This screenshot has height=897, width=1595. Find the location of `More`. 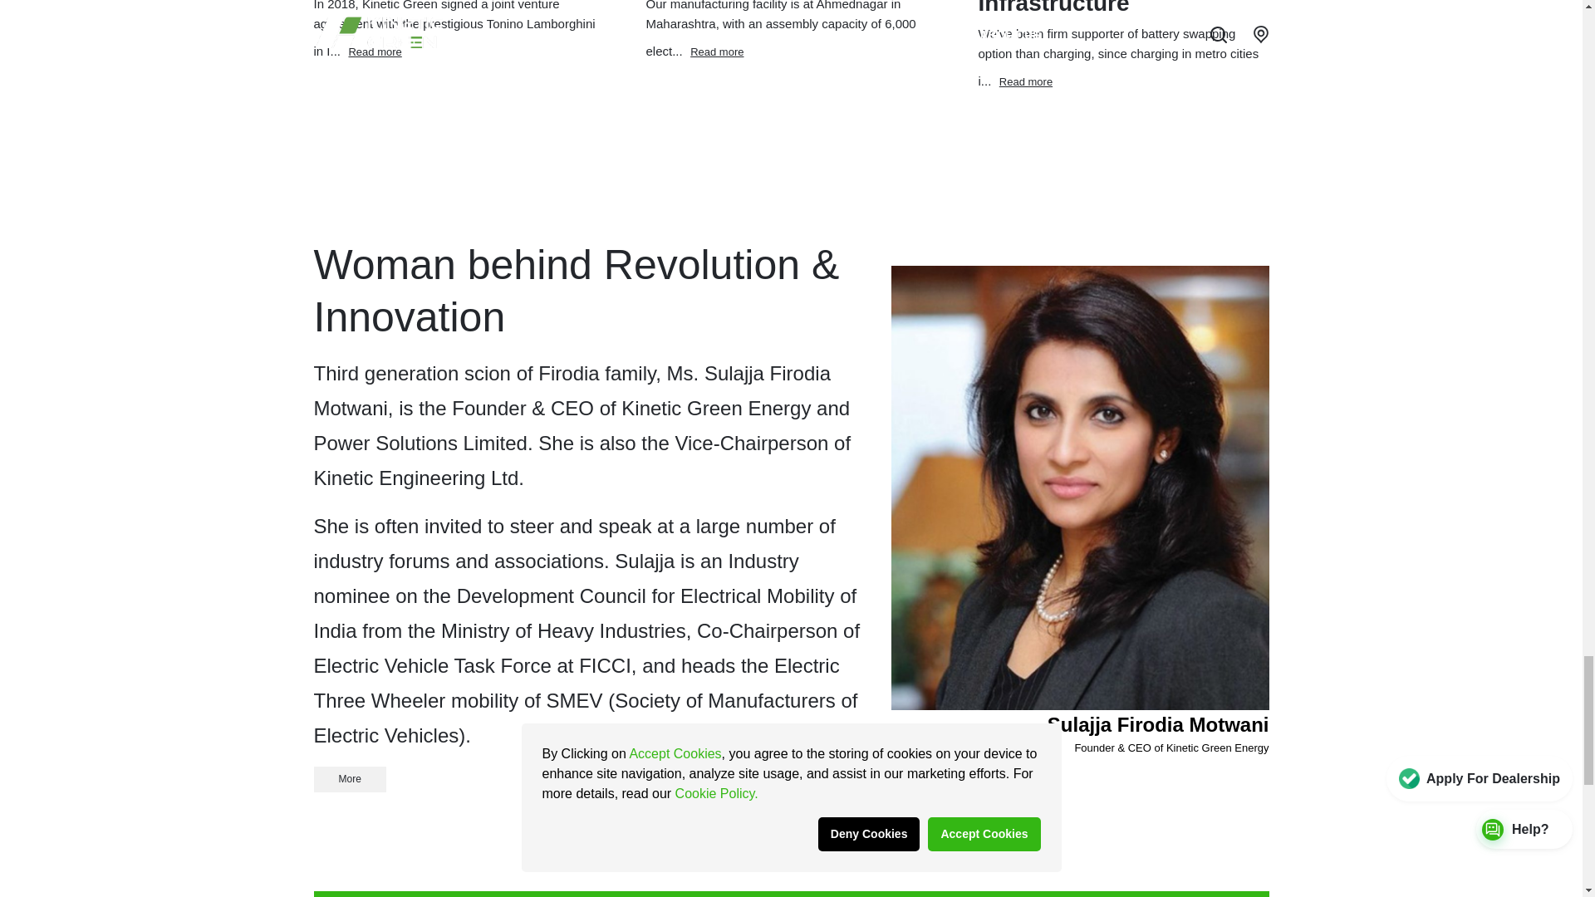

More is located at coordinates (350, 779).